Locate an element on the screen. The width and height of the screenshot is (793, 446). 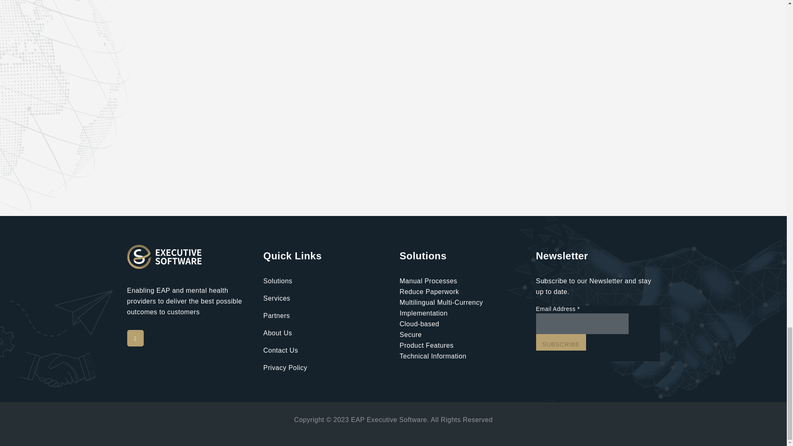
Reduce Paperwork is located at coordinates (429, 292).